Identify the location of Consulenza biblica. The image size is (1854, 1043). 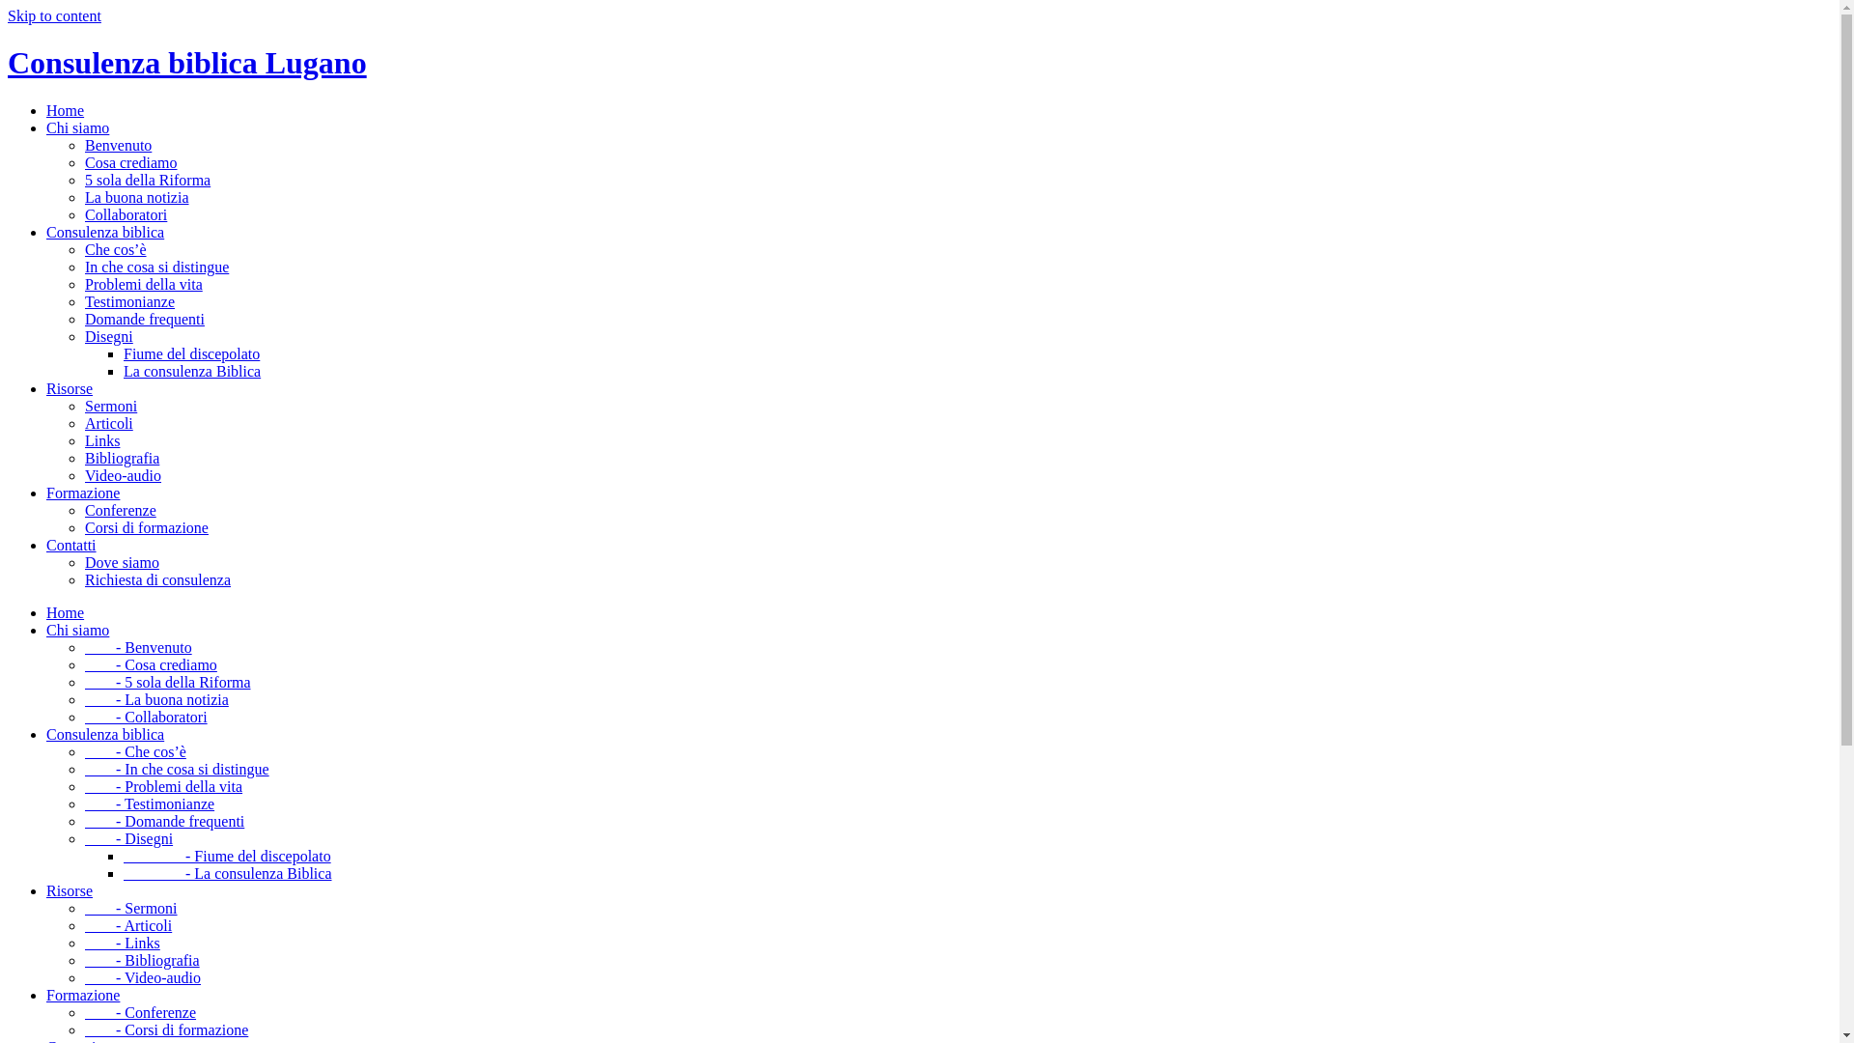
(105, 734).